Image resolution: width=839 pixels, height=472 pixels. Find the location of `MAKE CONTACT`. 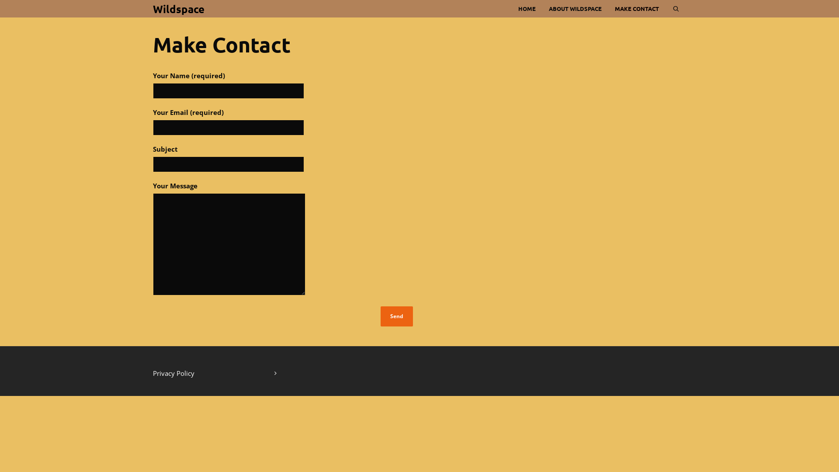

MAKE CONTACT is located at coordinates (637, 9).